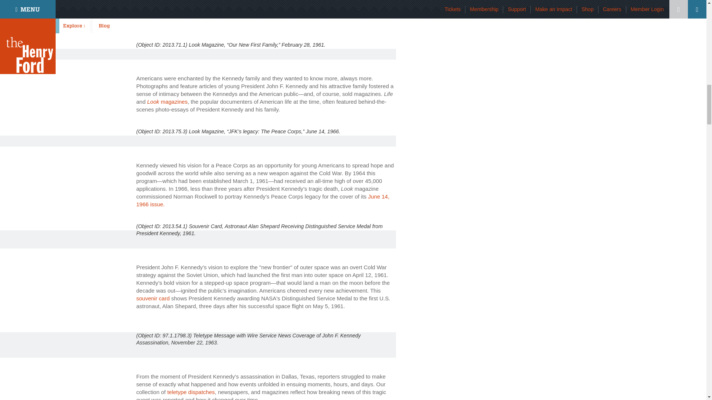 This screenshot has width=712, height=400. I want to click on June 14, 1966 issue, so click(263, 200).